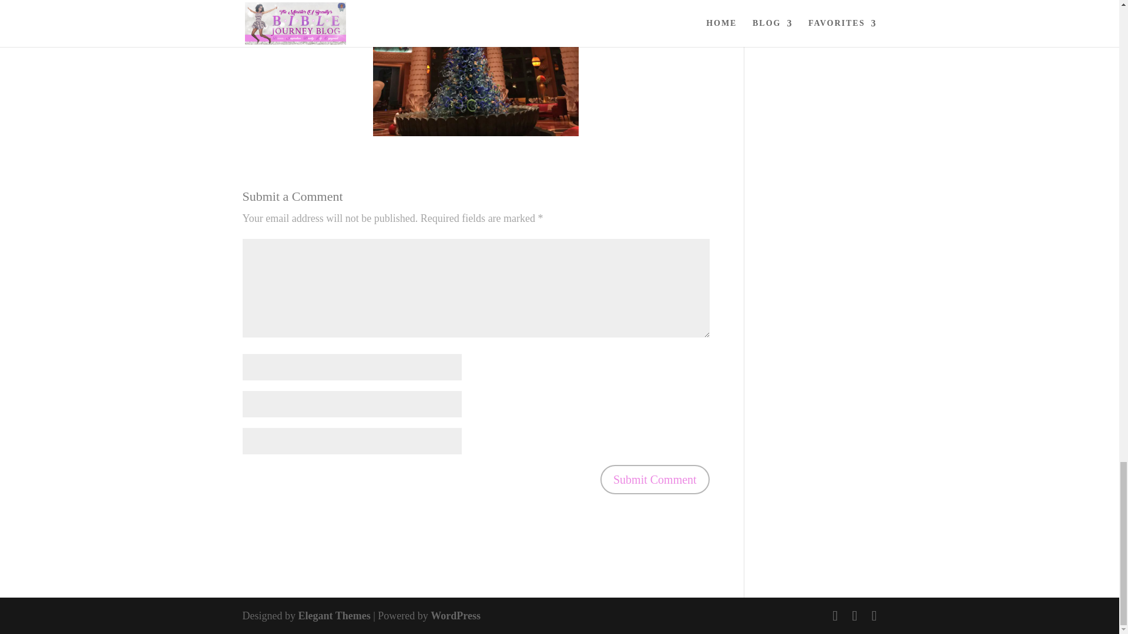  Describe the element at coordinates (654, 479) in the screenshot. I see `Submit Comment` at that location.